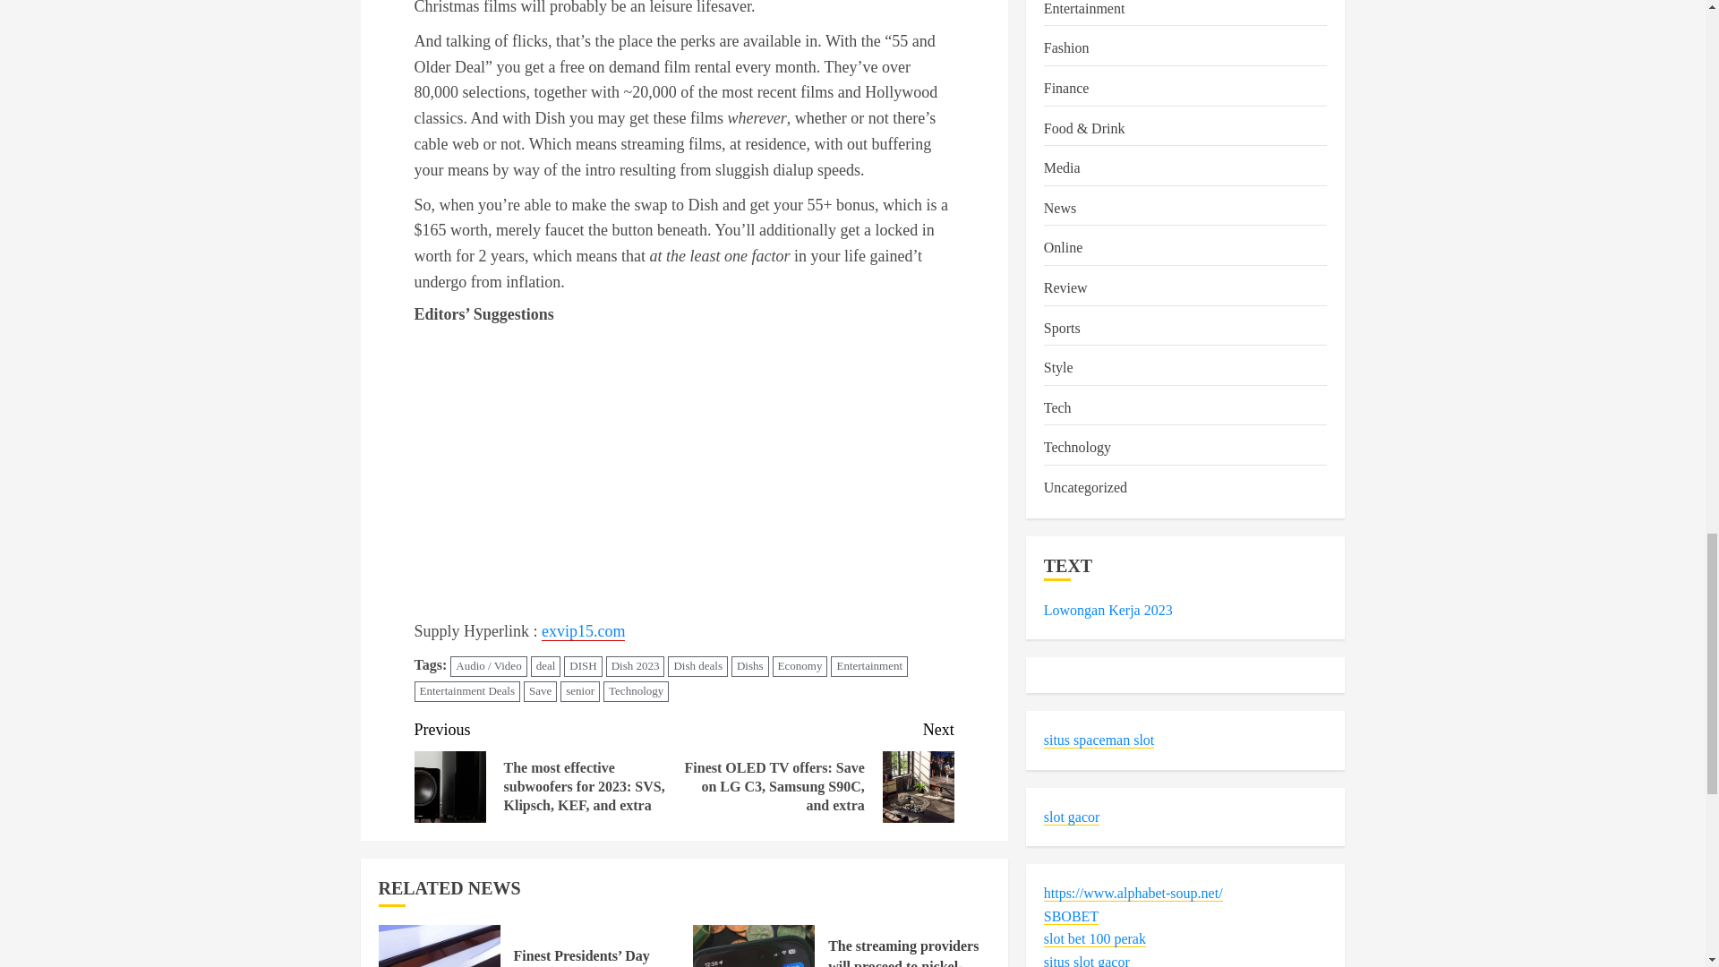 Image resolution: width=1719 pixels, height=967 pixels. What do you see at coordinates (541, 691) in the screenshot?
I see `Save` at bounding box center [541, 691].